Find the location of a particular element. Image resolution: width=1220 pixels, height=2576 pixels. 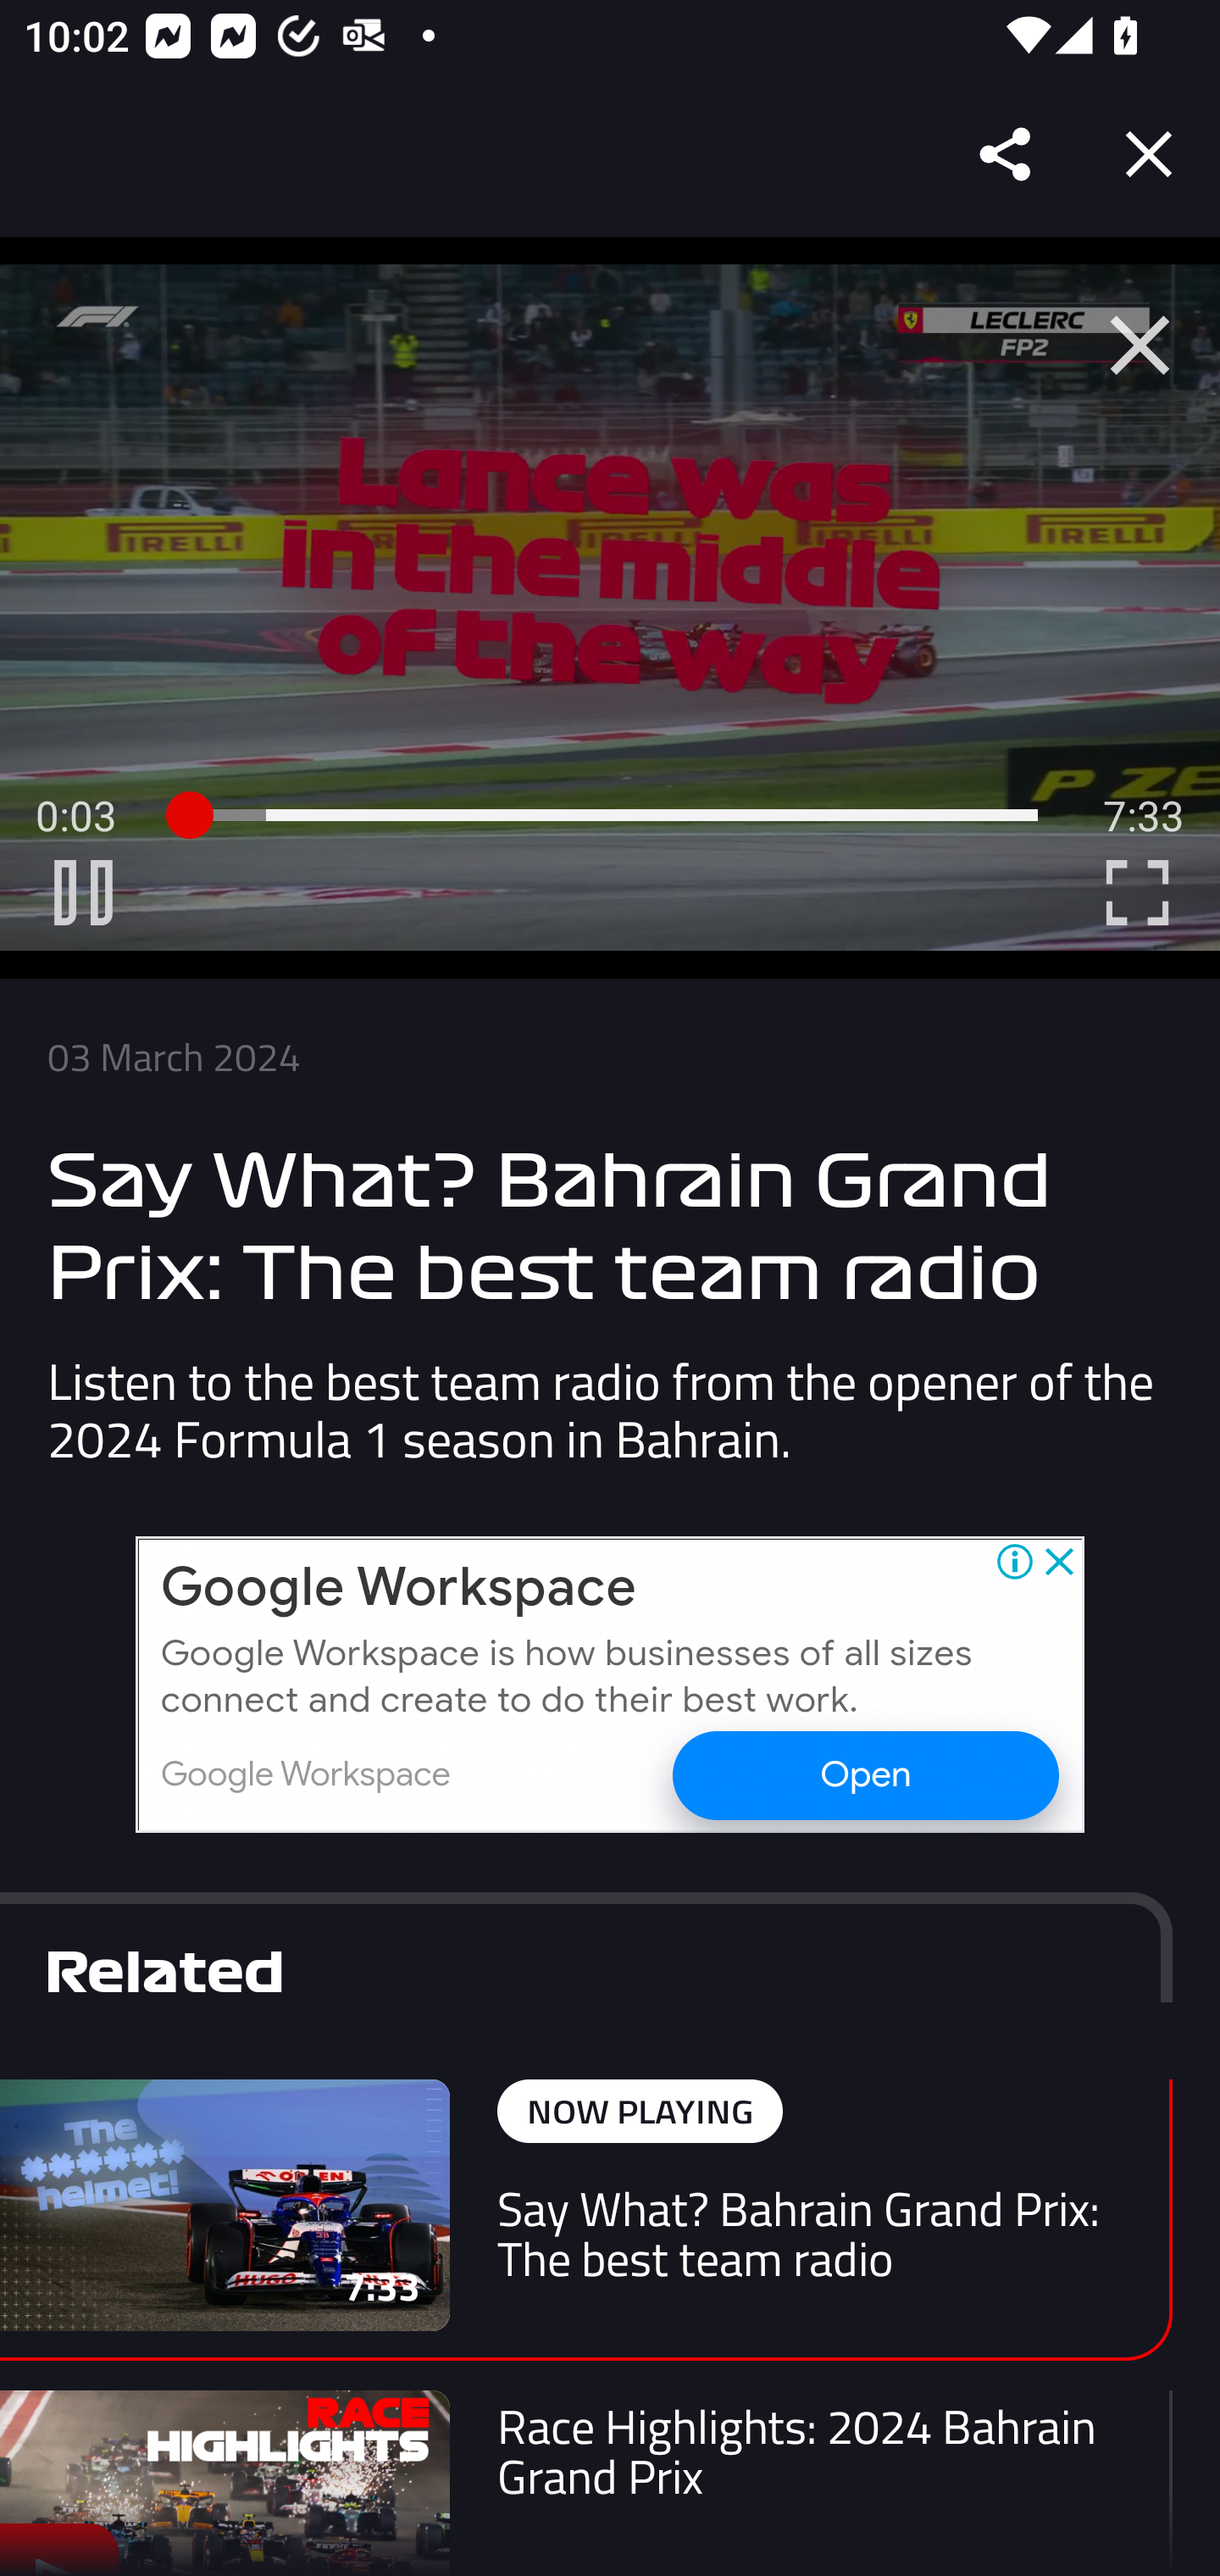

Google Workspace is located at coordinates (306, 1774).